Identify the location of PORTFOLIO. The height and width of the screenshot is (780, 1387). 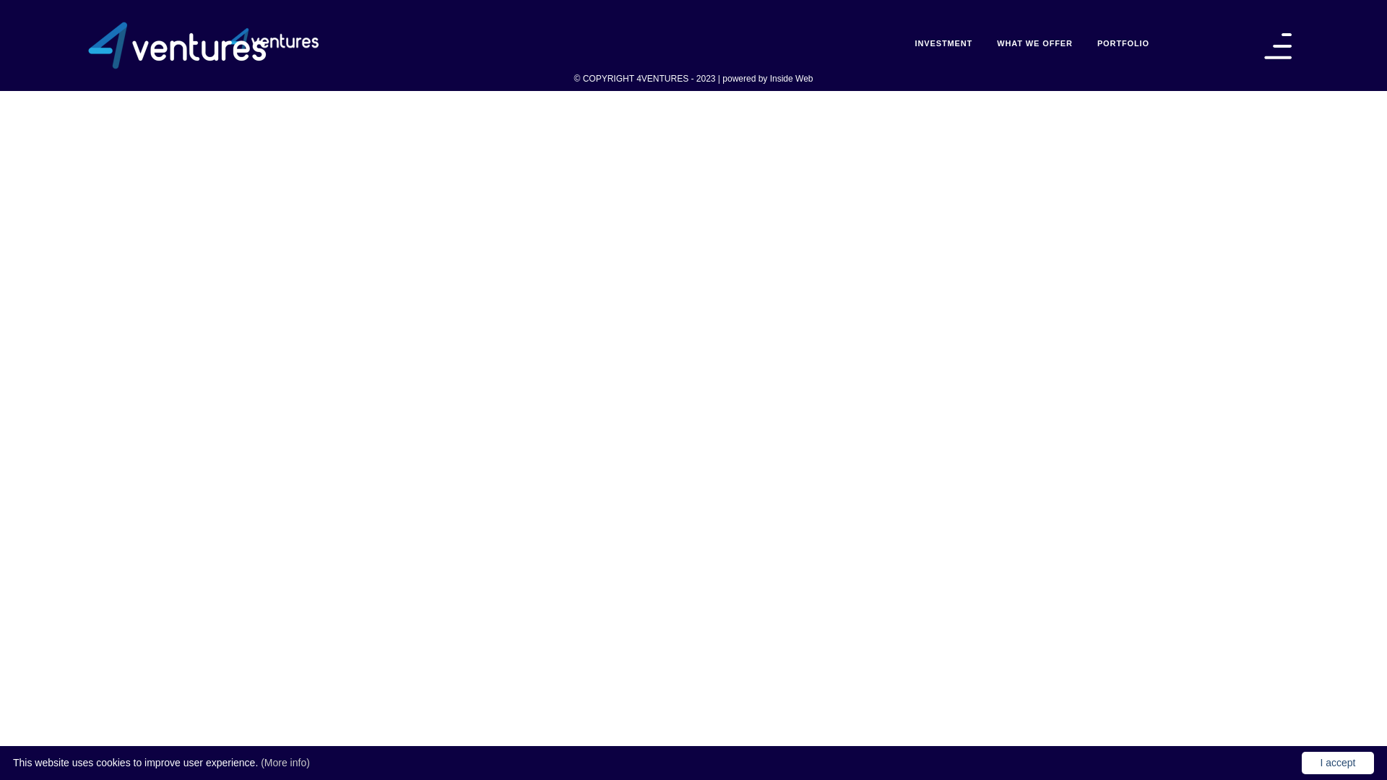
(1123, 43).